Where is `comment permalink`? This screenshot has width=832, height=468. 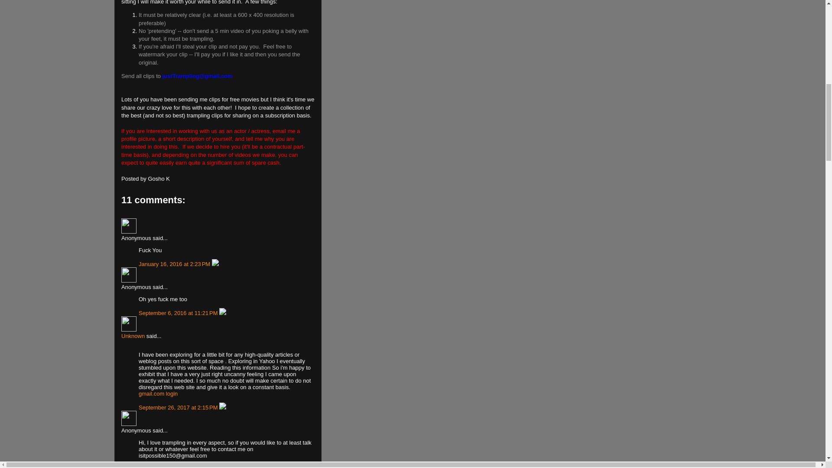 comment permalink is located at coordinates (177, 467).